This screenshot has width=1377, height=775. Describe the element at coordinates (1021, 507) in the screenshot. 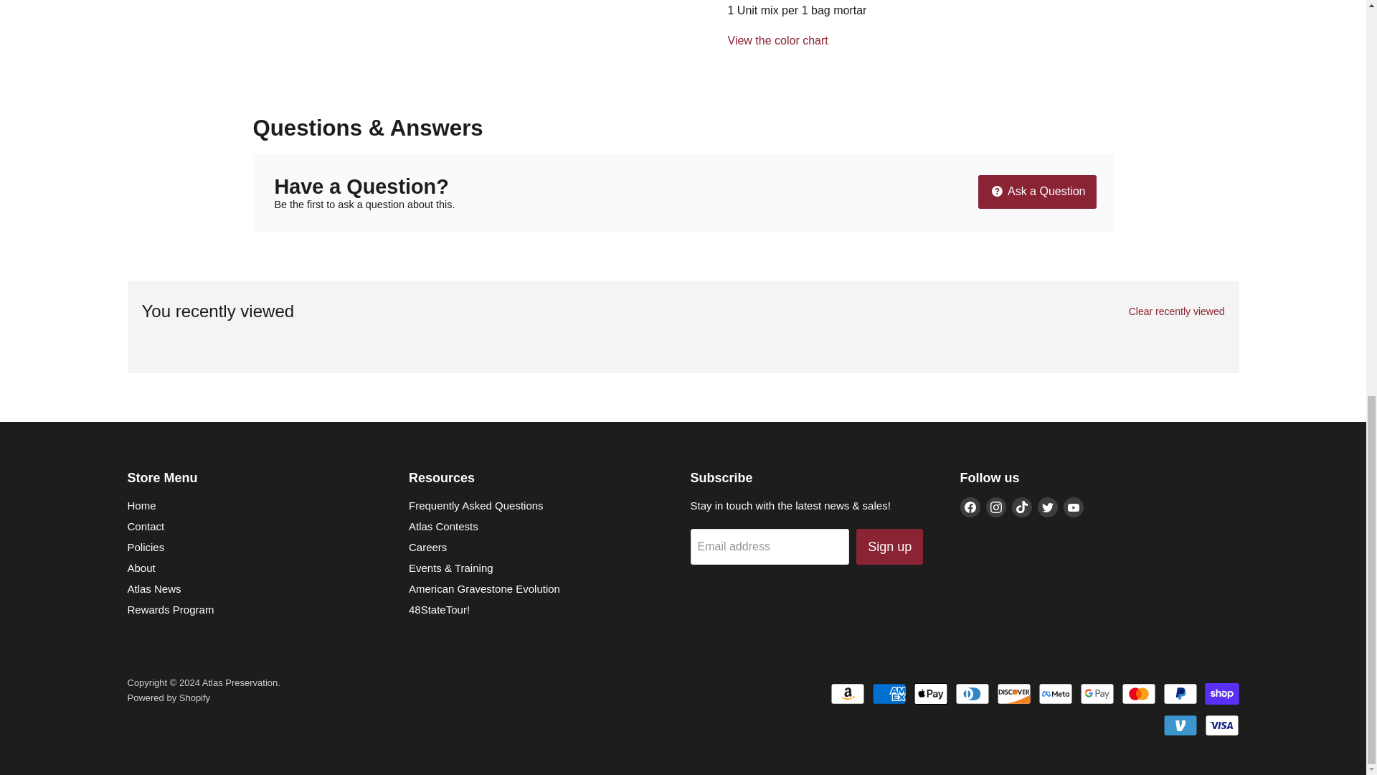

I see `TikTok` at that location.